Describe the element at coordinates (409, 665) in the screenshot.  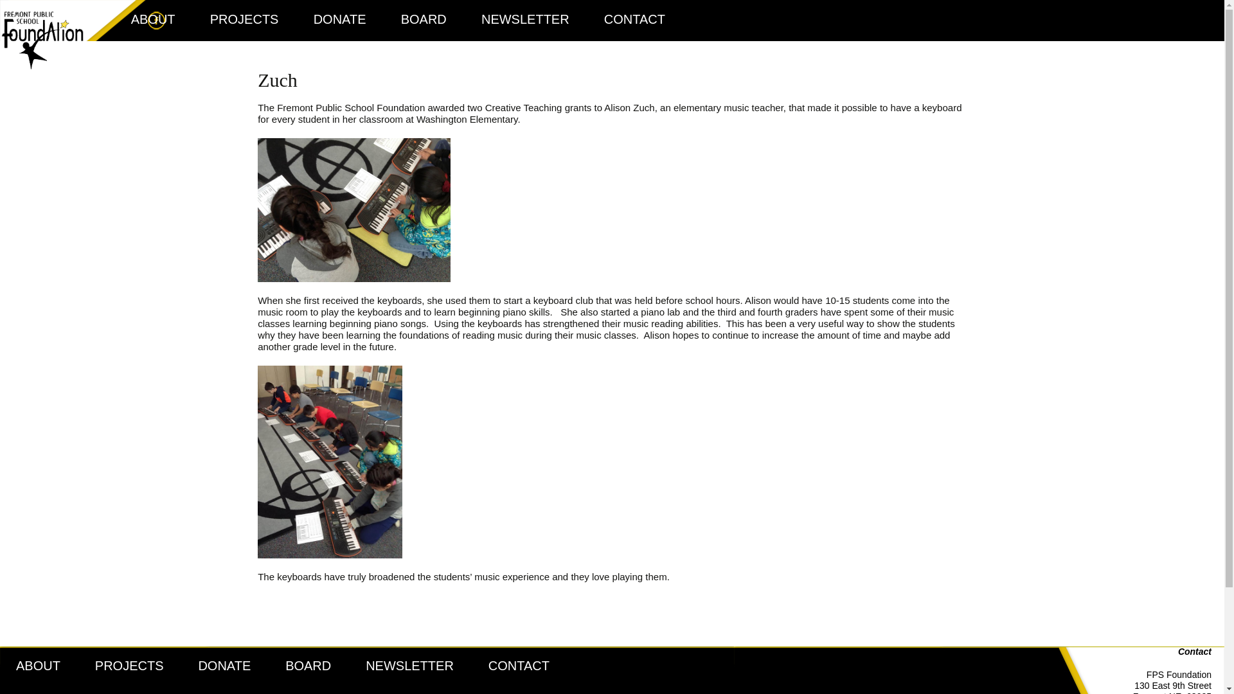
I see `NEWSLETTER` at that location.